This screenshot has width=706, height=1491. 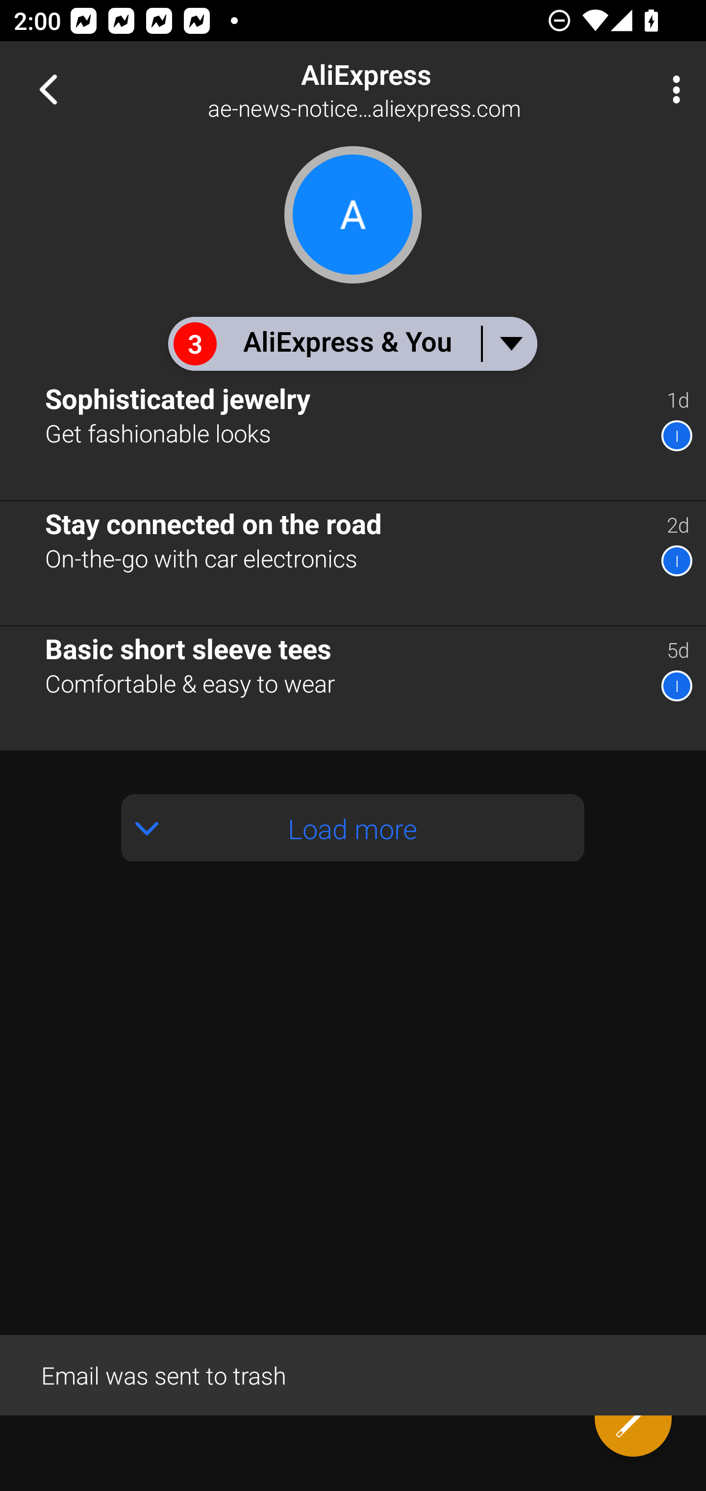 I want to click on More Options, so click(x=672, y=89).